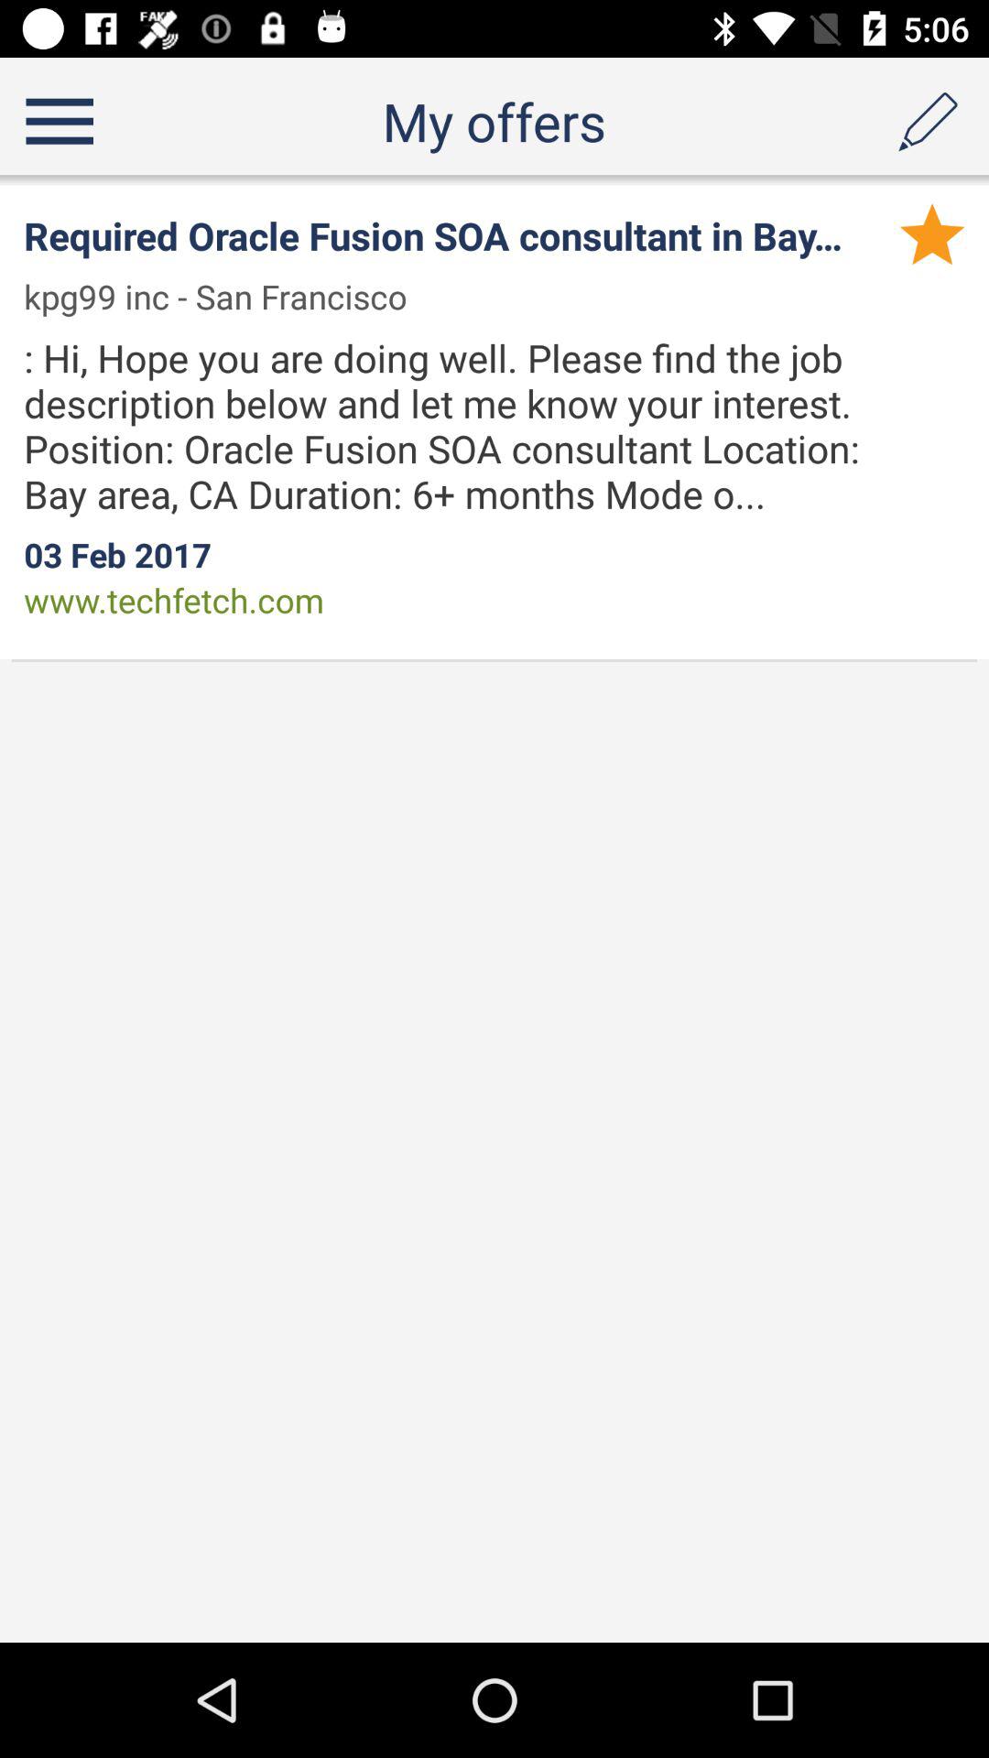  Describe the element at coordinates (227, 297) in the screenshot. I see `open icon to the left of w item` at that location.